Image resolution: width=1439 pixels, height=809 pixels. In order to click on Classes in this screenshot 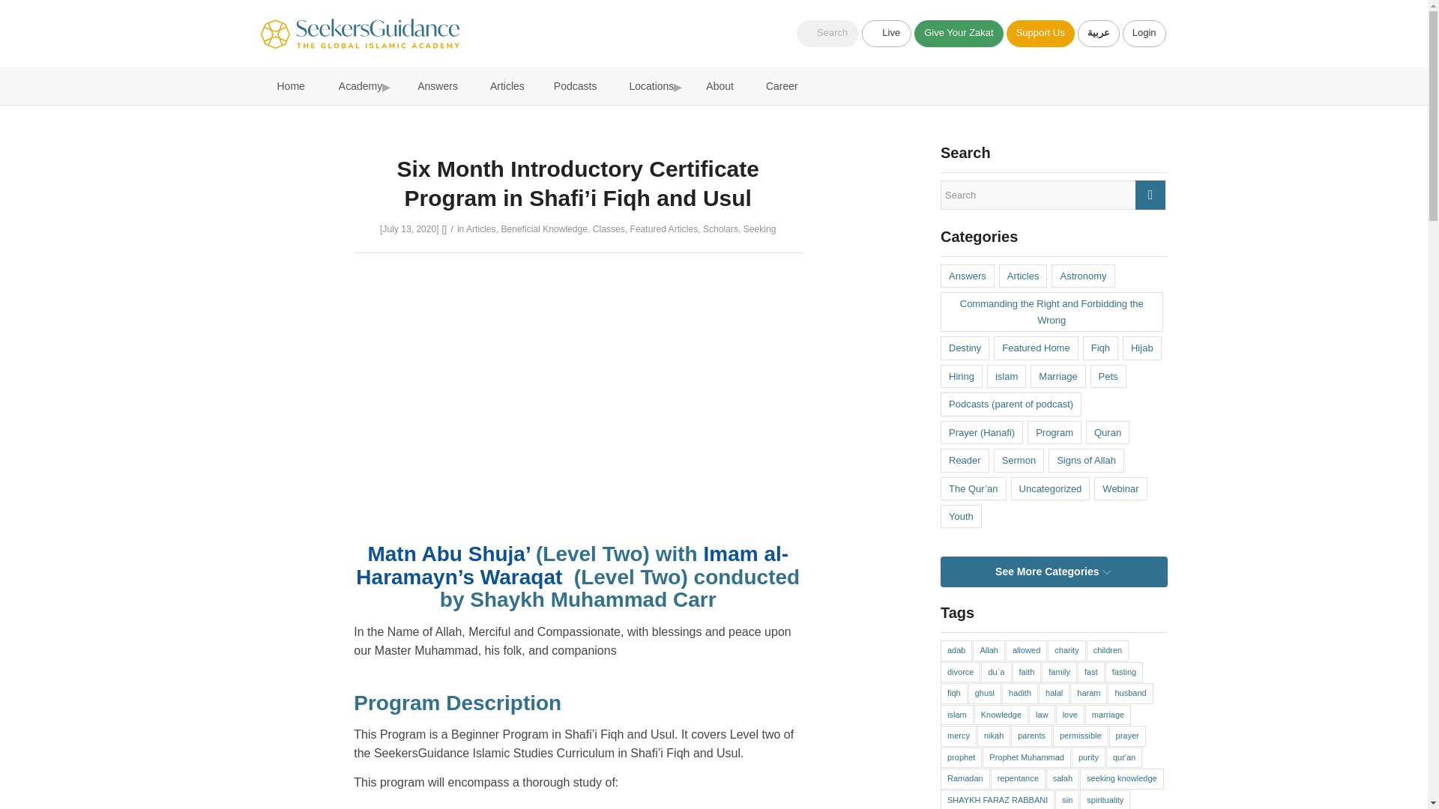, I will do `click(609, 229)`.